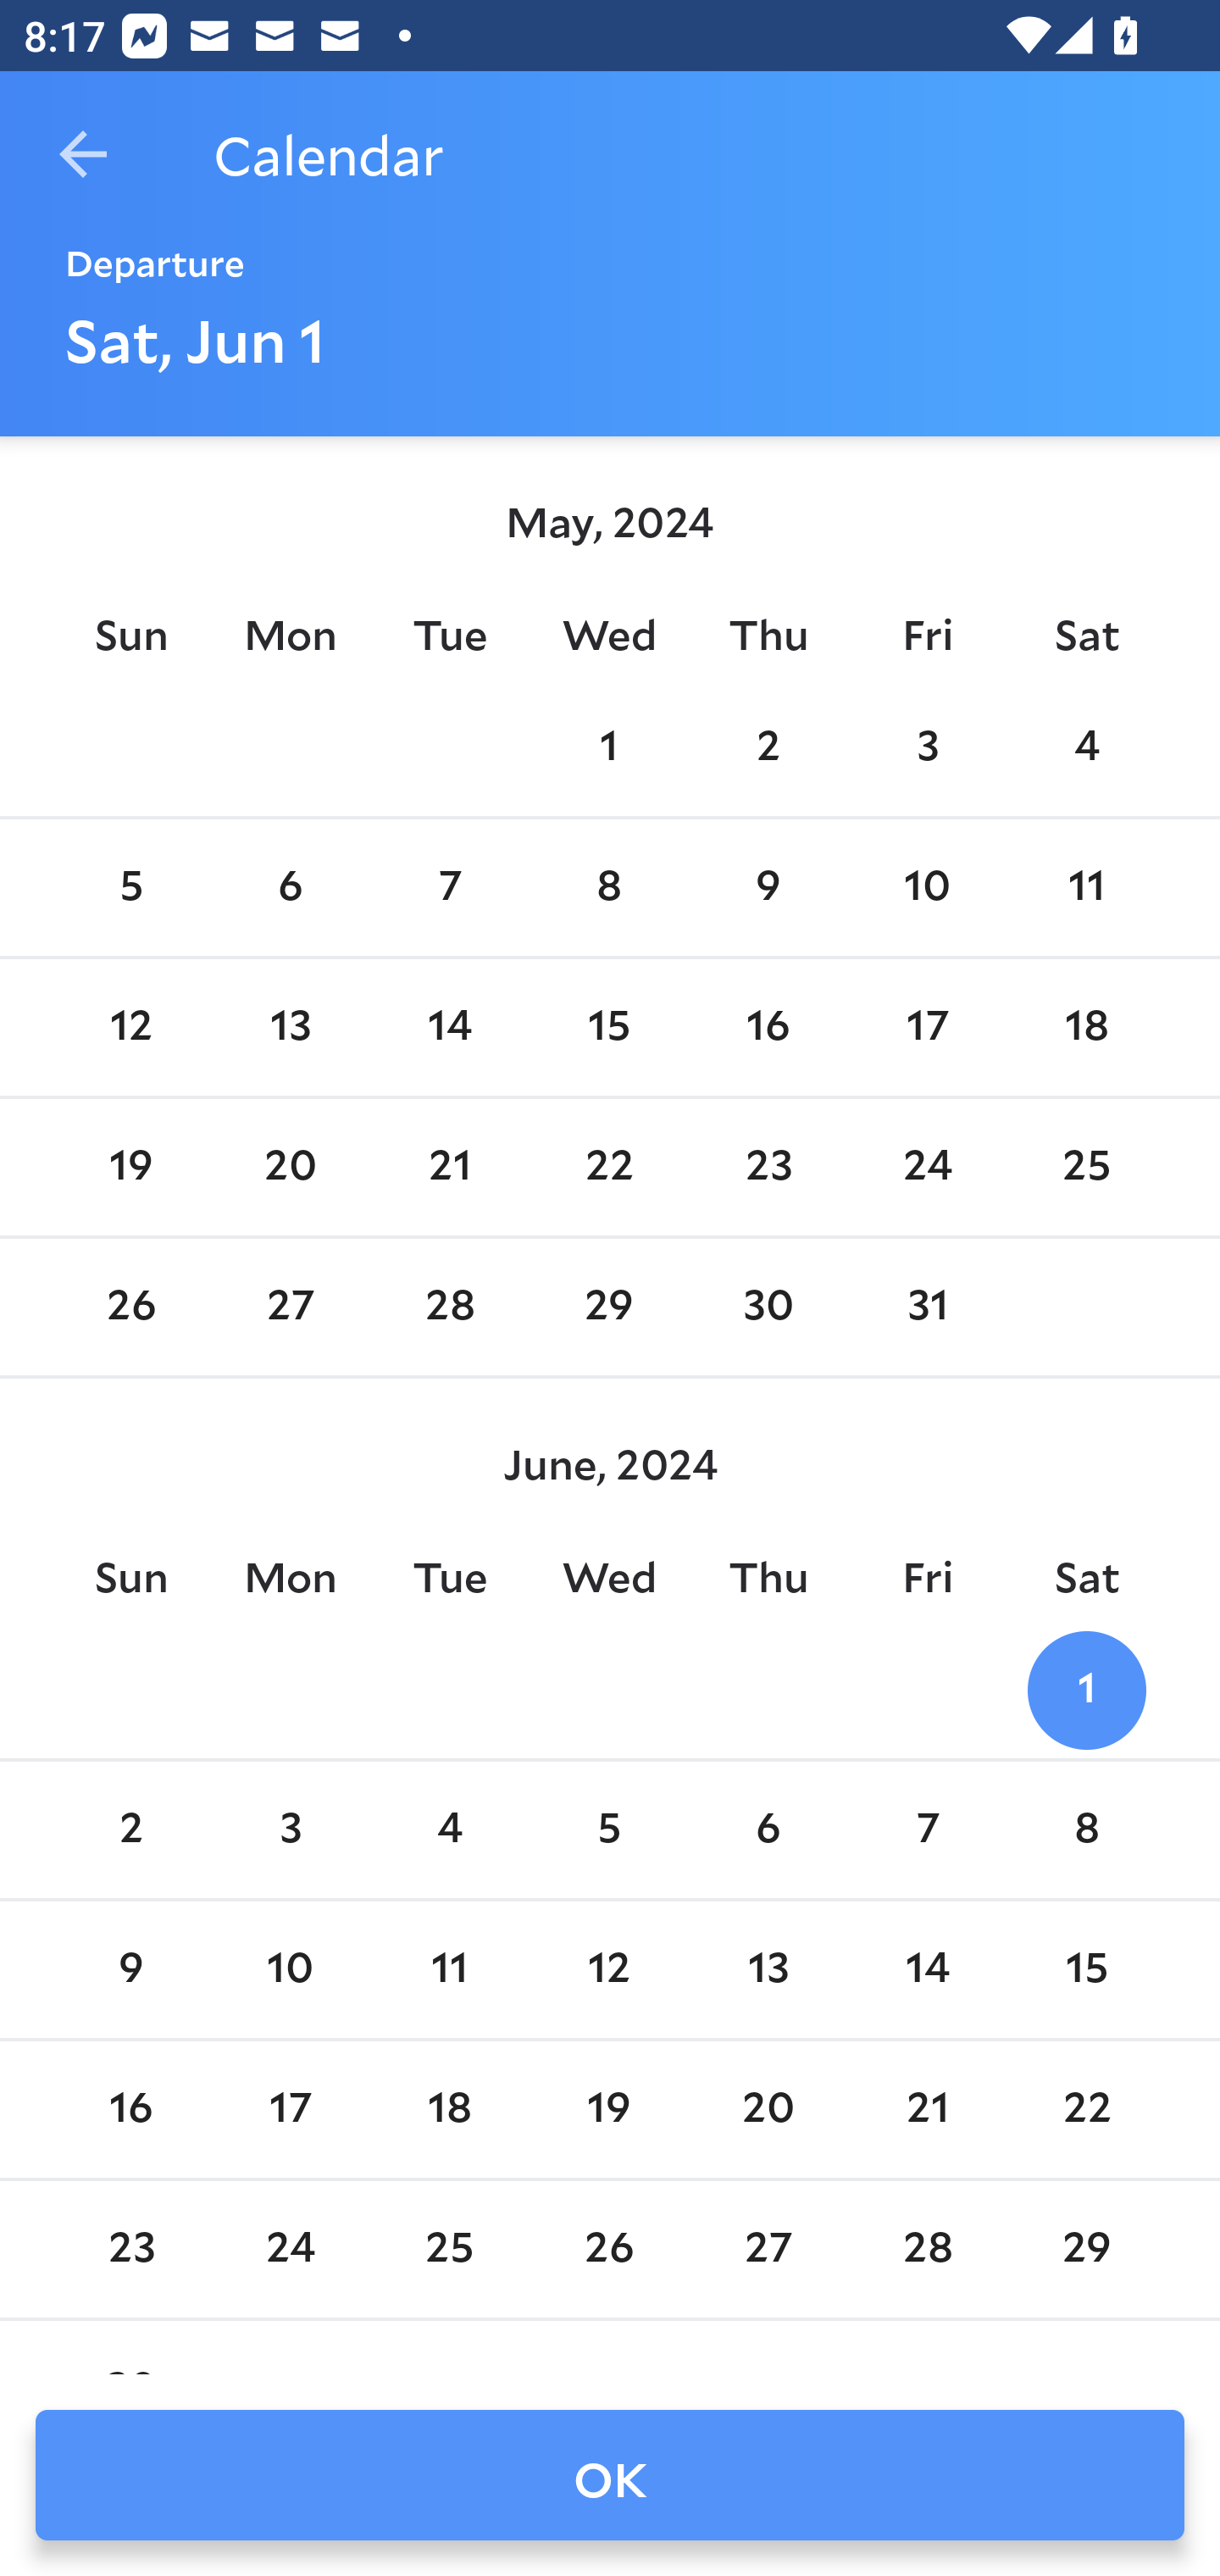 The height and width of the screenshot is (2576, 1220). Describe the element at coordinates (130, 1167) in the screenshot. I see `19` at that location.